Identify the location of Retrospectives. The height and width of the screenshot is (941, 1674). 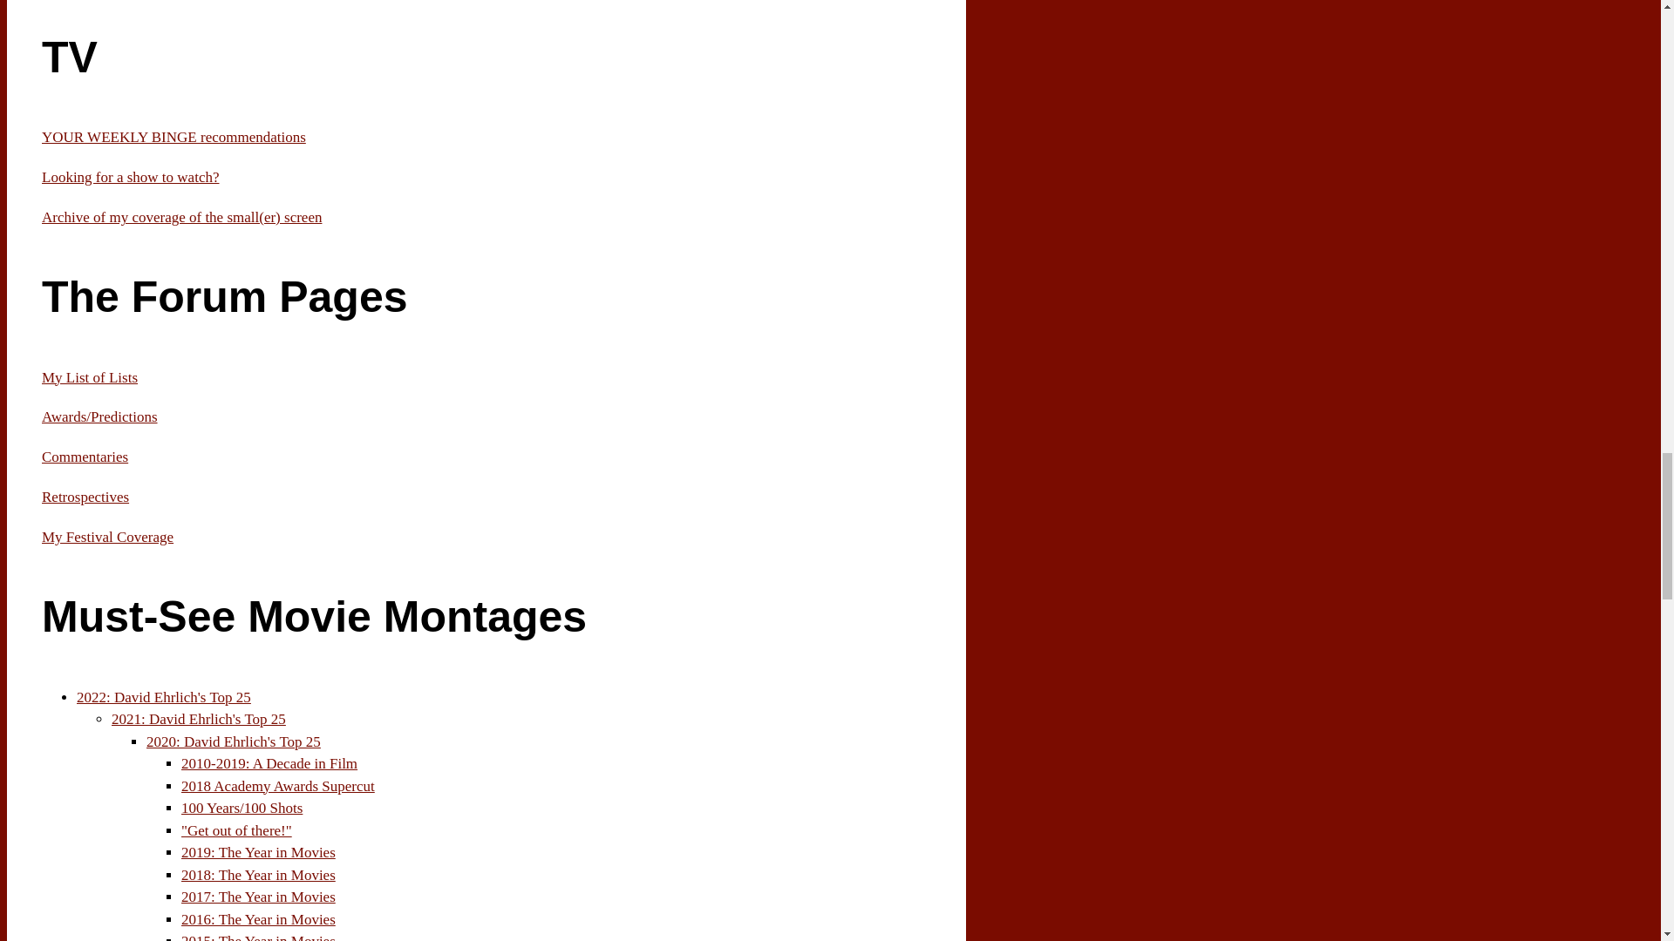
(85, 497).